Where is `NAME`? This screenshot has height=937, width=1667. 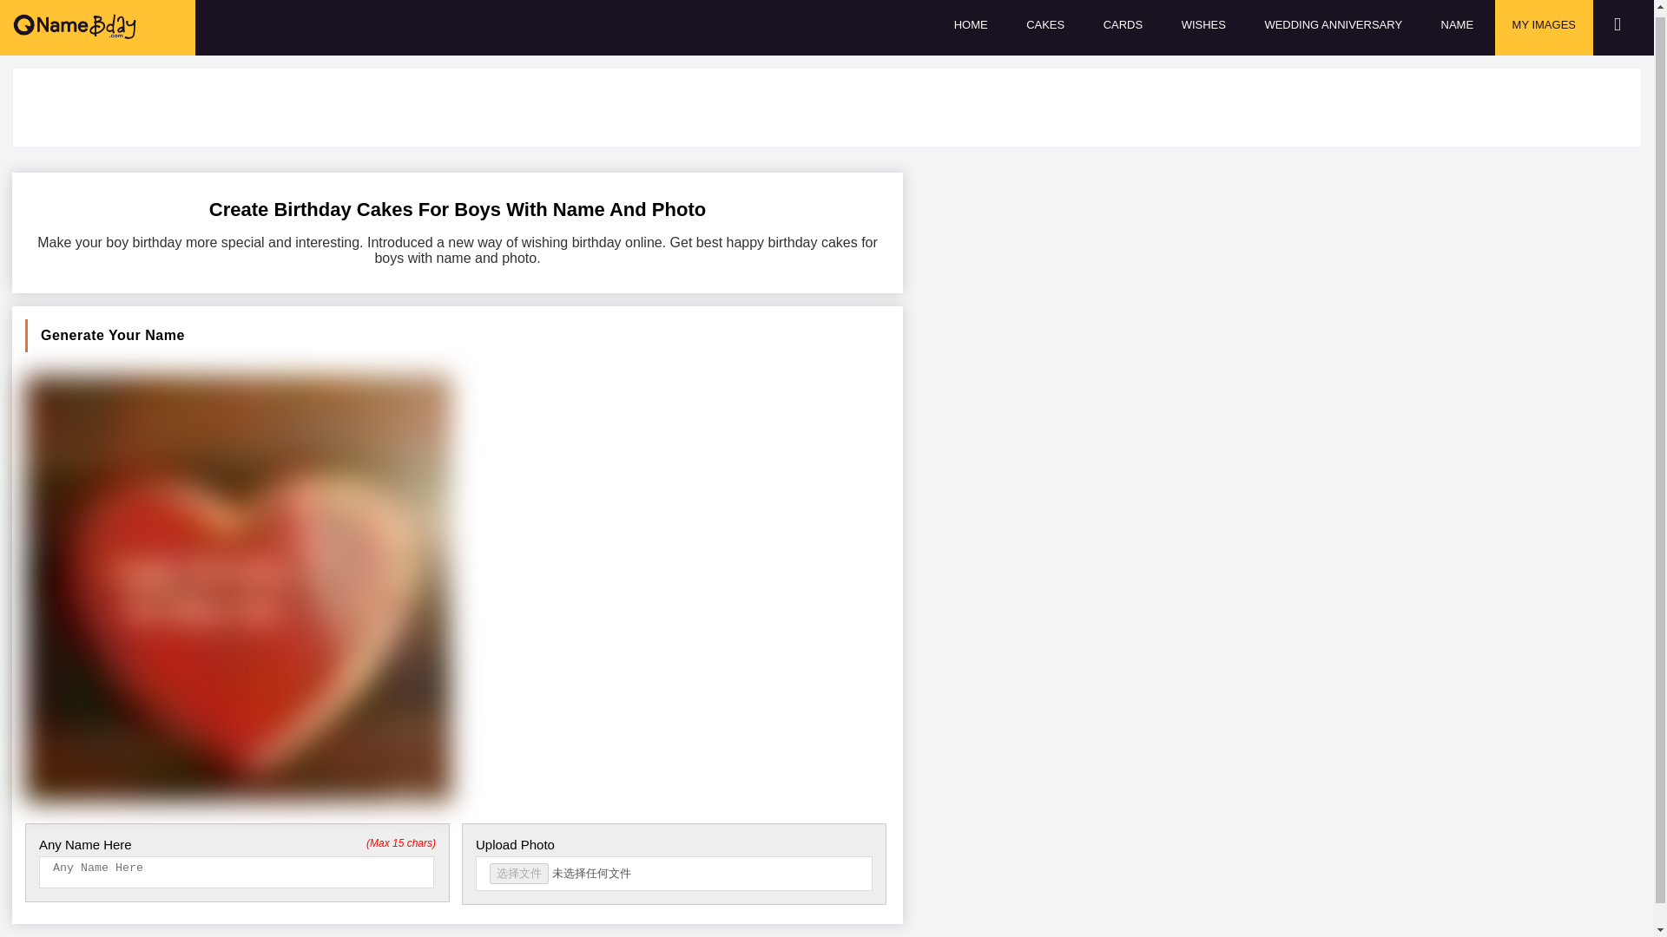
NAME is located at coordinates (1457, 28).